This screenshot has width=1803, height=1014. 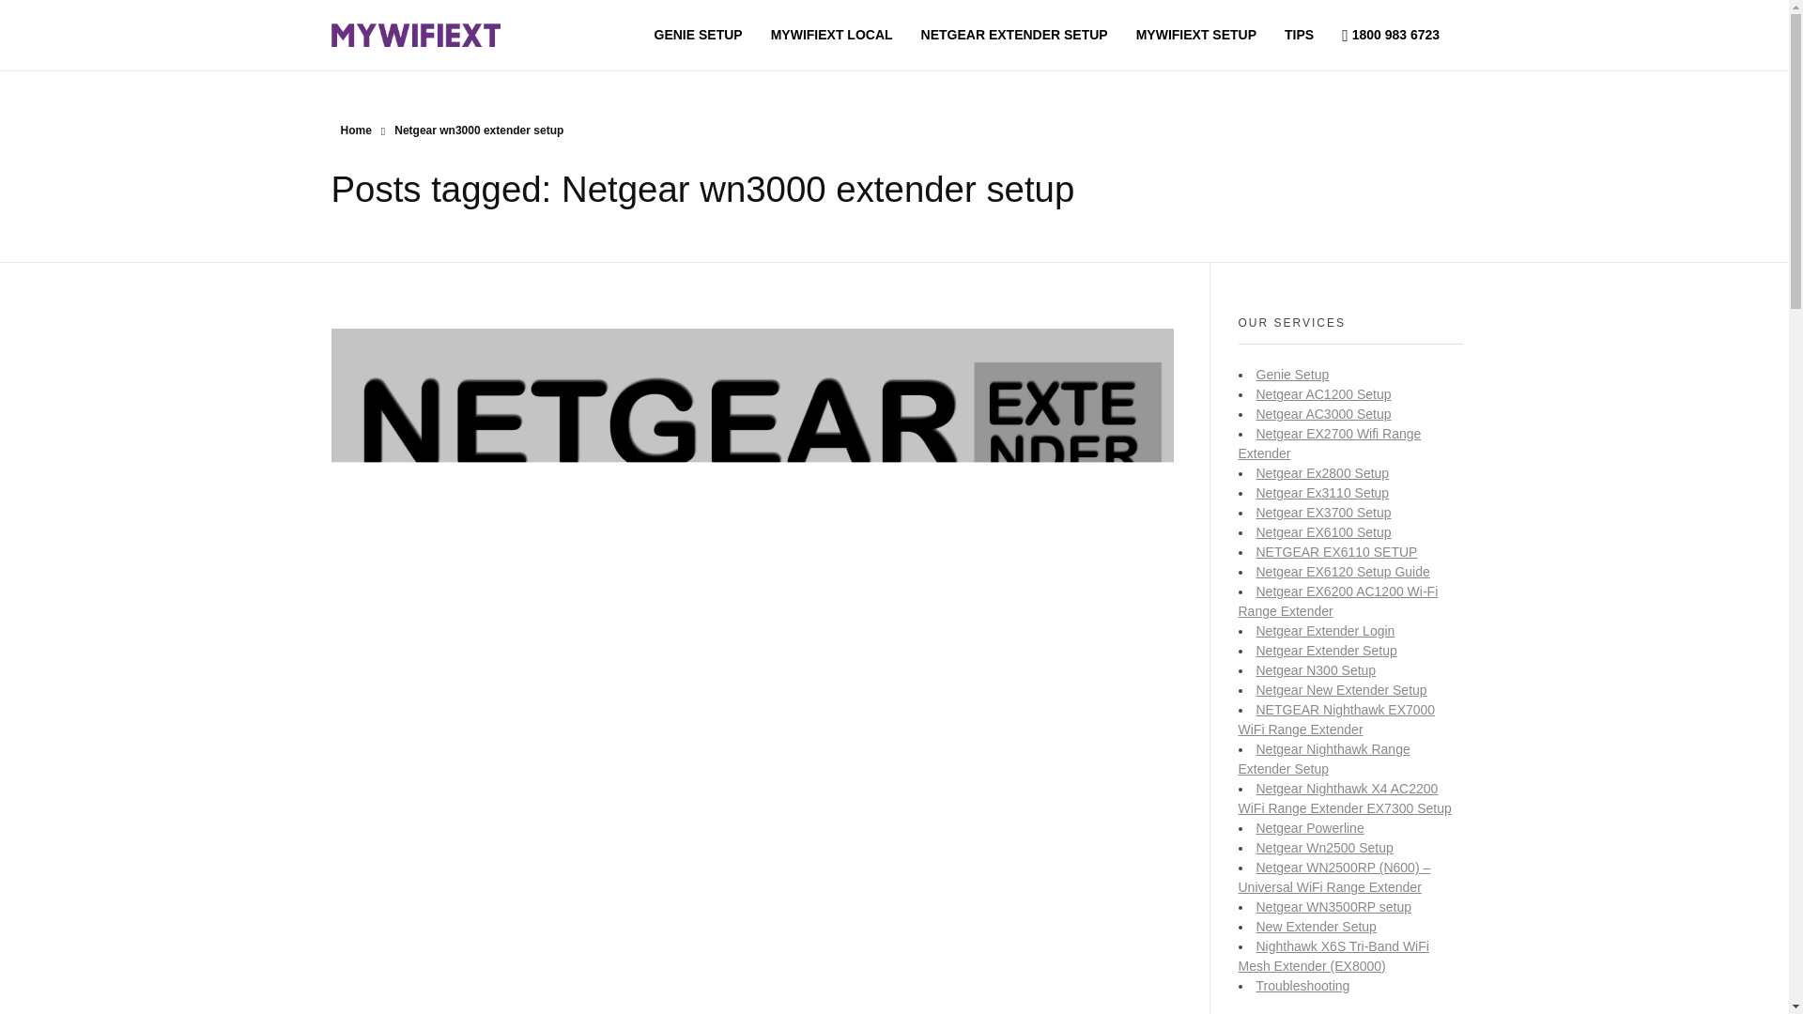 I want to click on Home, so click(x=355, y=130).